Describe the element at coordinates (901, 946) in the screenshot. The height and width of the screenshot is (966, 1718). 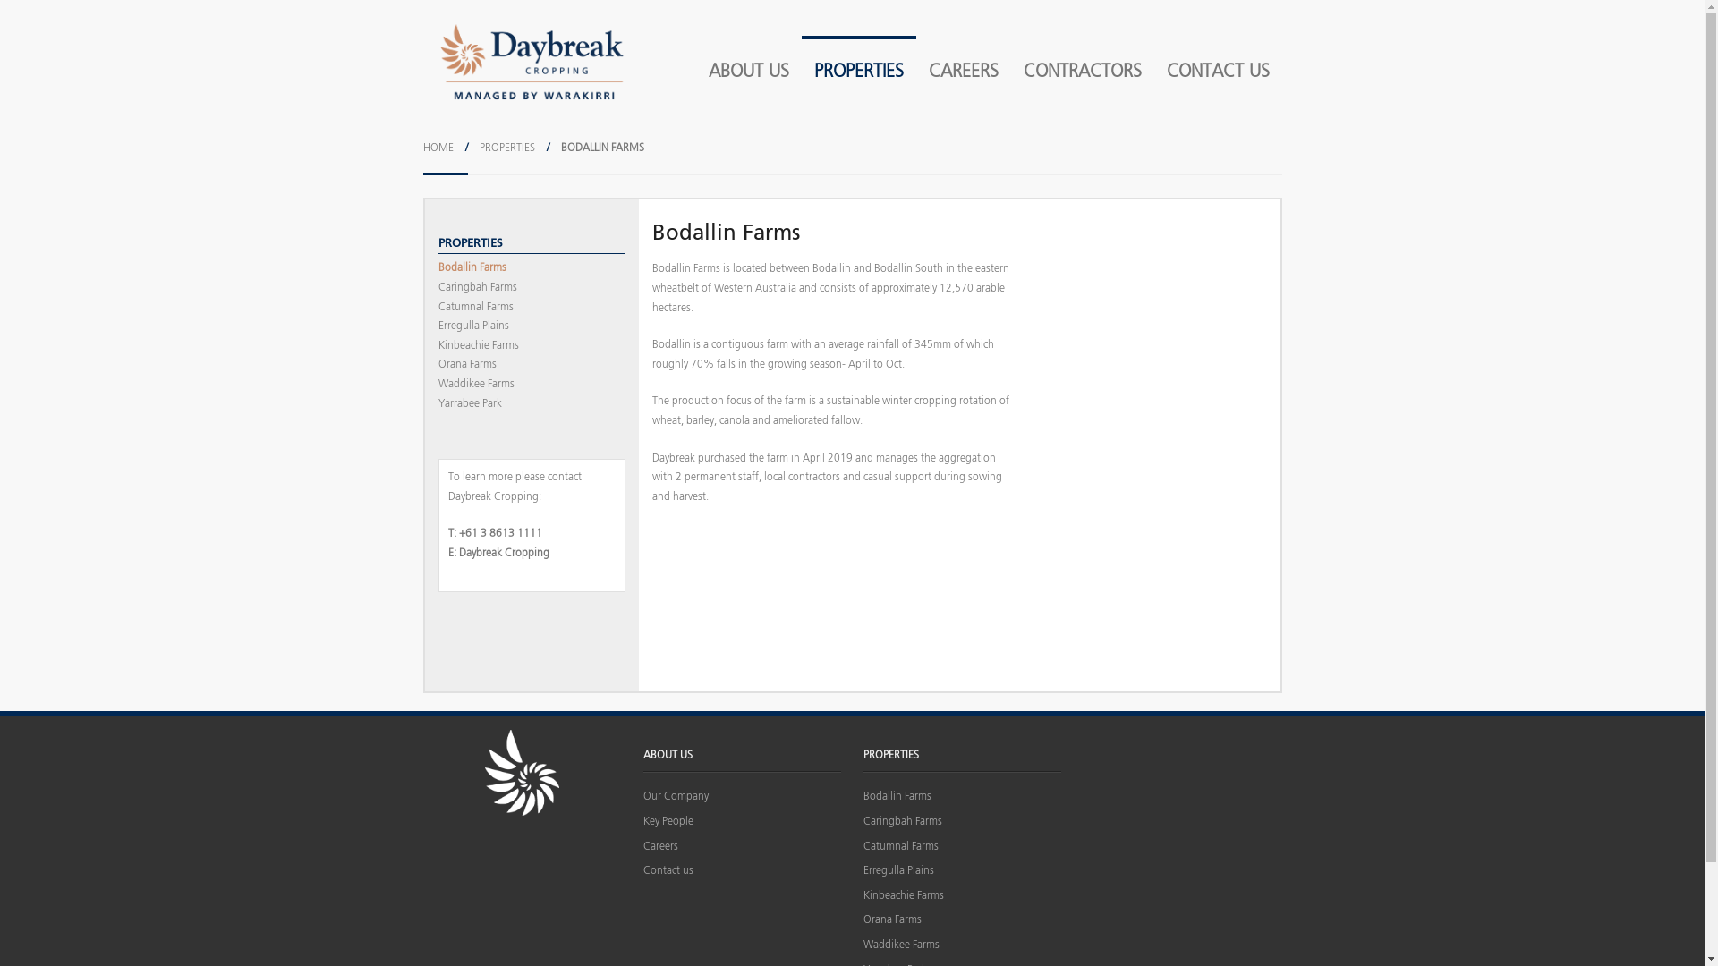
I see `Waddikee Farms` at that location.